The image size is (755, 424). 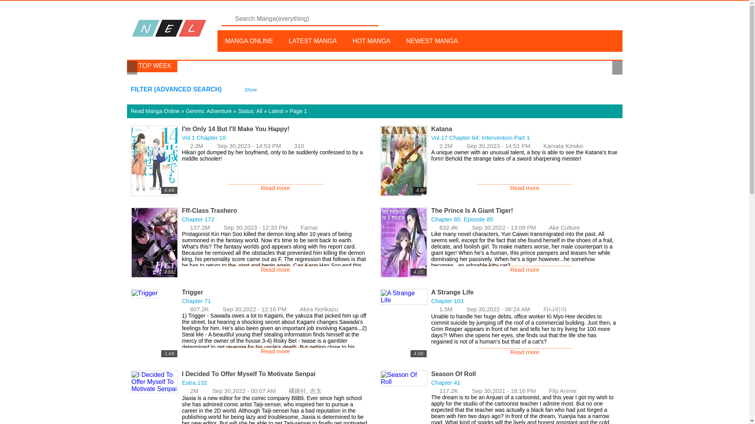 What do you see at coordinates (249, 41) in the screenshot?
I see `Manga Online` at bounding box center [249, 41].